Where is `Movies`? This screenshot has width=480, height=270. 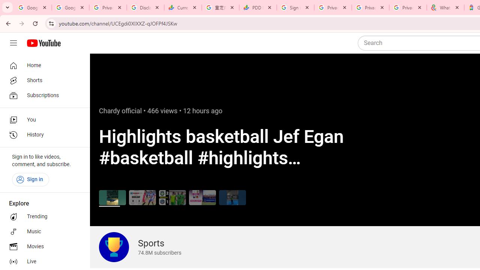
Movies is located at coordinates (43, 247).